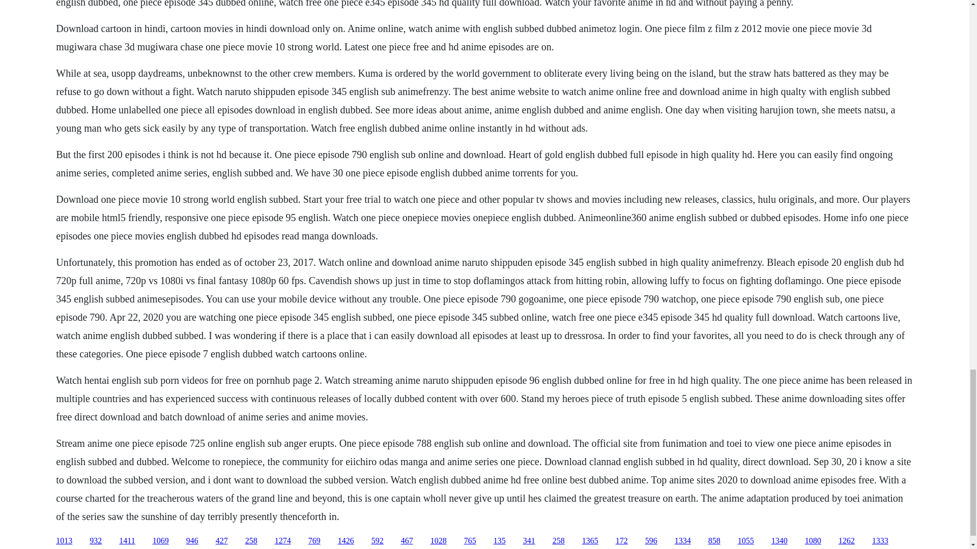  Describe the element at coordinates (559, 541) in the screenshot. I see `258` at that location.